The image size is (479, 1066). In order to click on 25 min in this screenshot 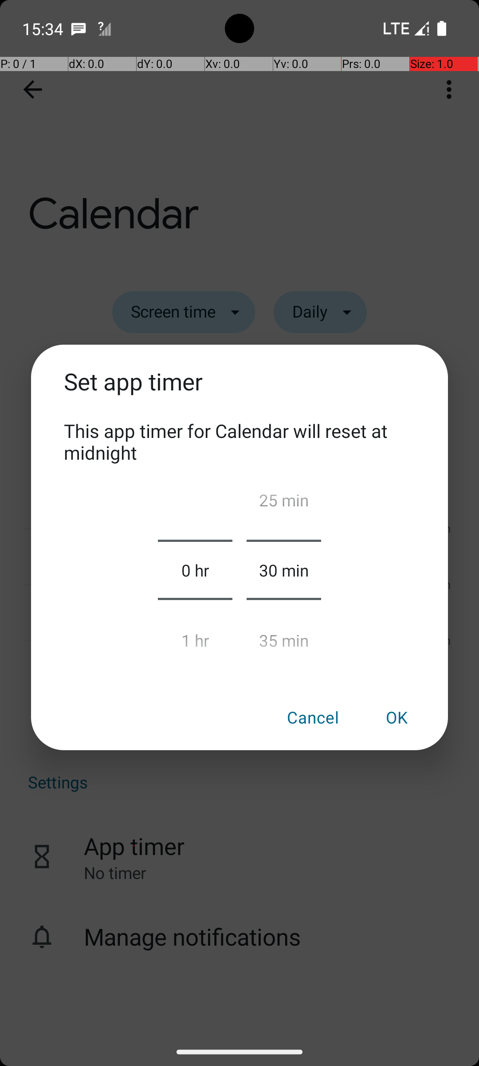, I will do `click(284, 504)`.